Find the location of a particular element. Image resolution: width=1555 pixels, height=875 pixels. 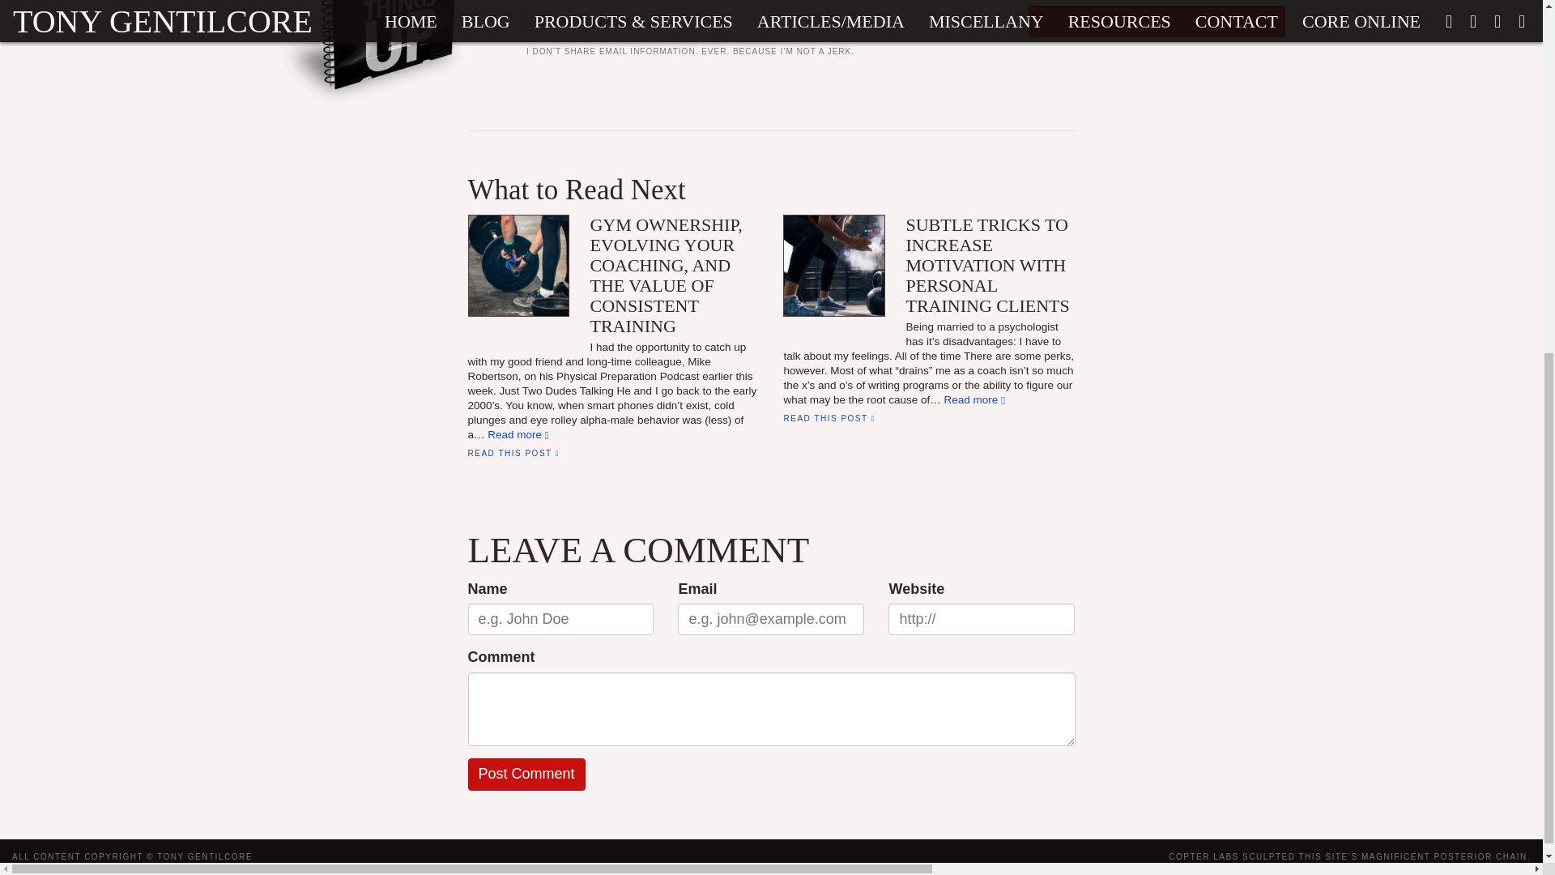

TONY GENTILCORE is located at coordinates (204, 856).